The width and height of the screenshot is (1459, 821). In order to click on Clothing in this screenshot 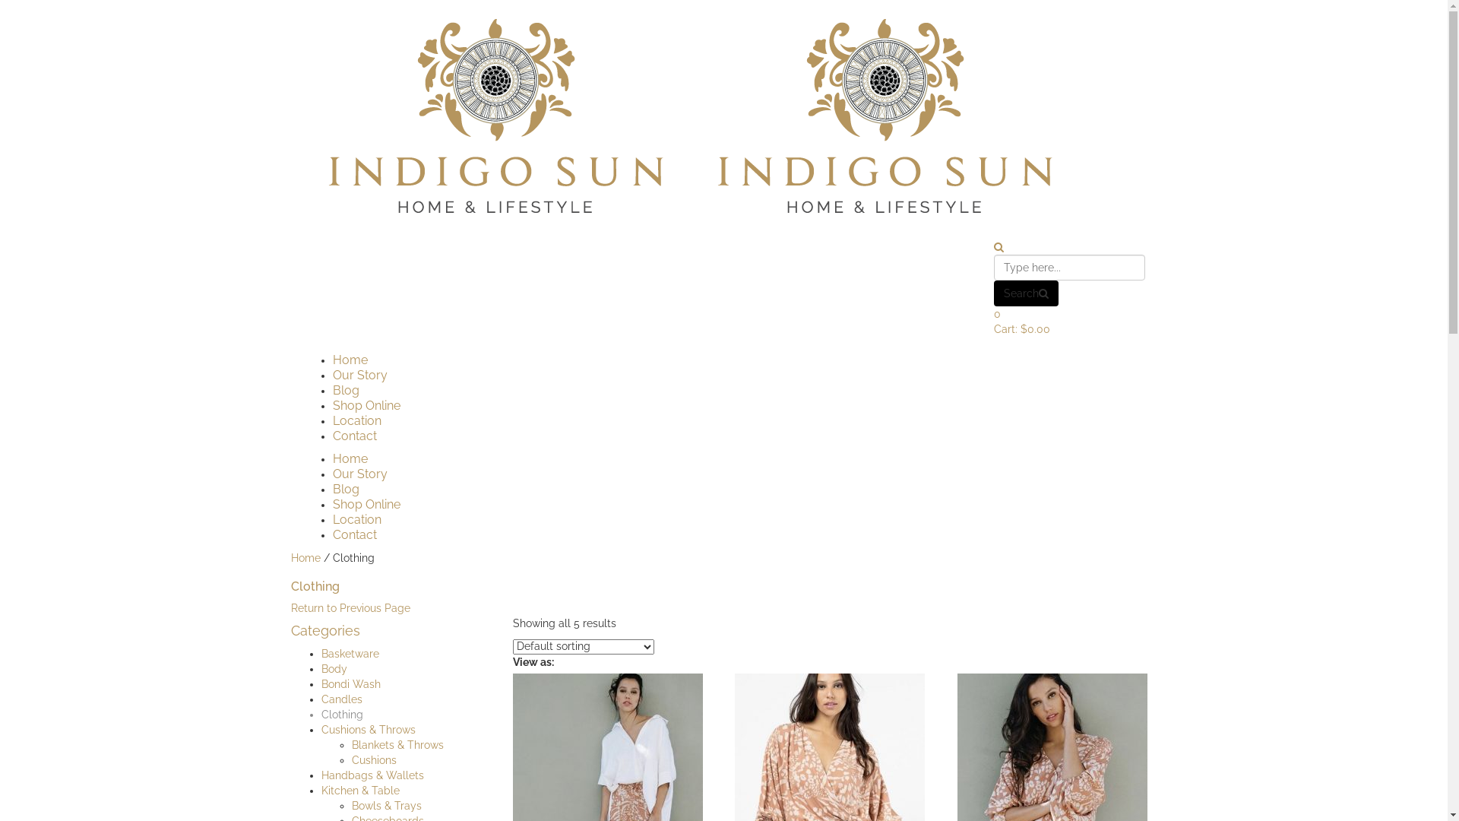, I will do `click(342, 715)`.